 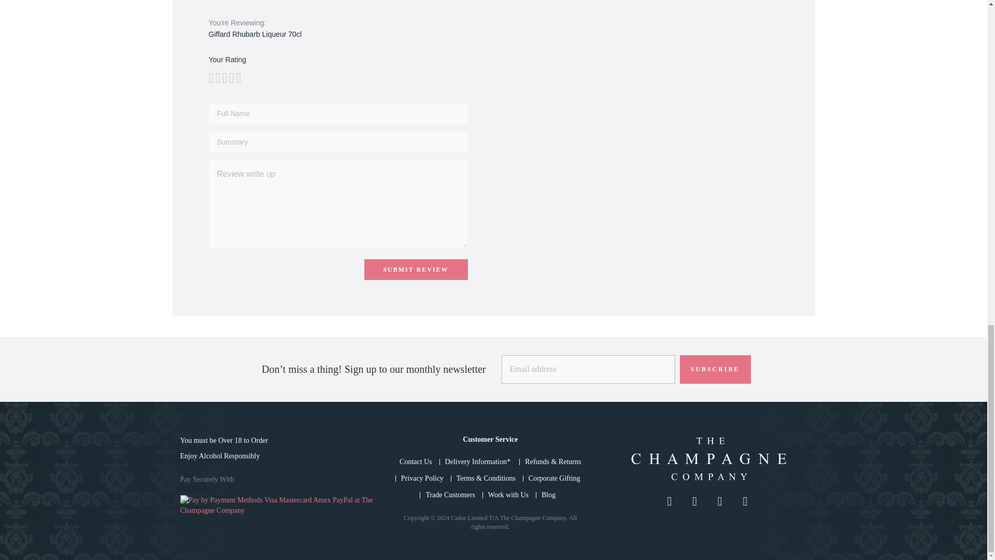 I want to click on Subscribe, so click(x=715, y=369).